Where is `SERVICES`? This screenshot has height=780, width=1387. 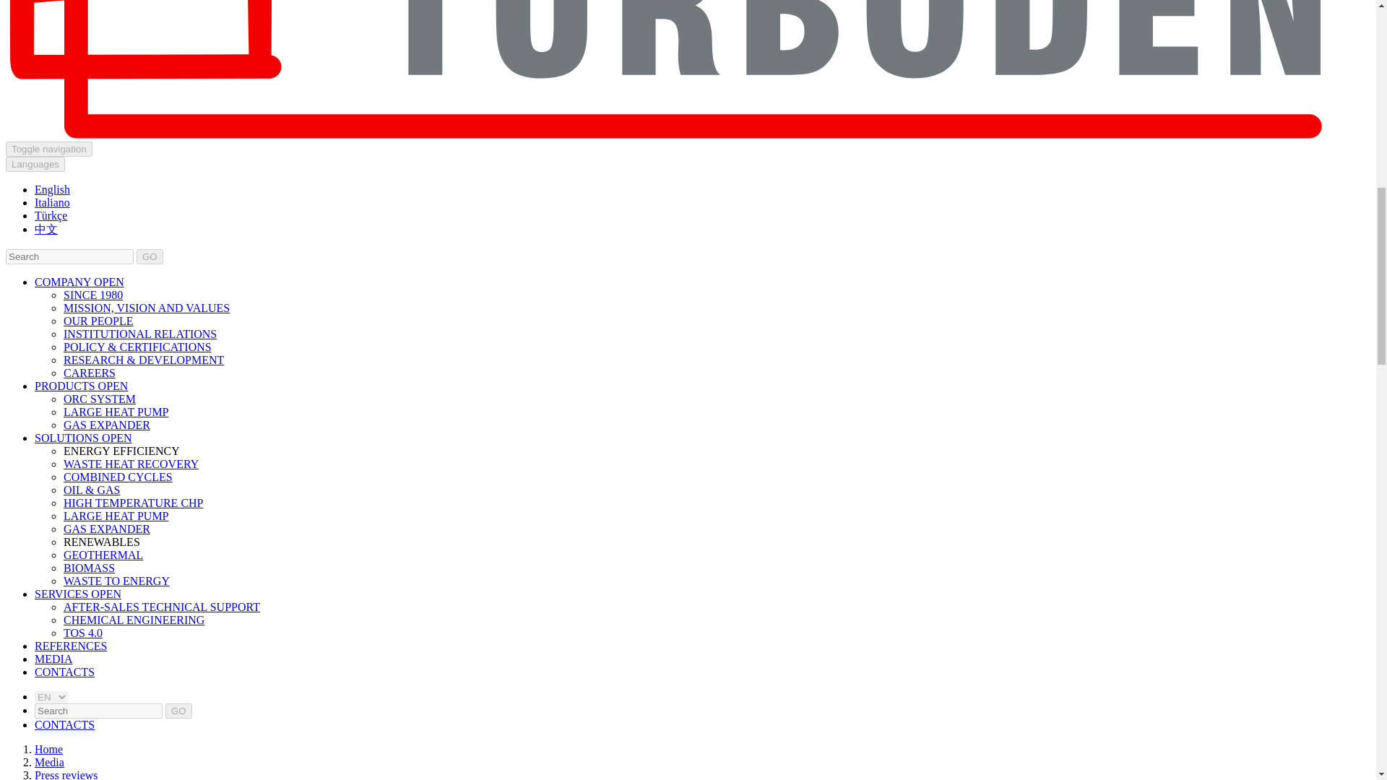 SERVICES is located at coordinates (63, 594).